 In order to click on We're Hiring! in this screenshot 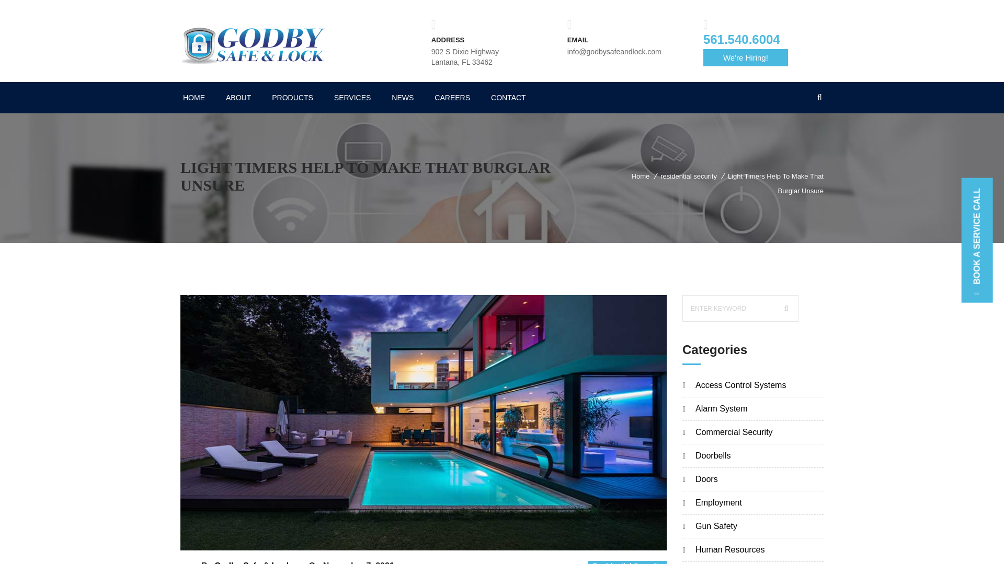, I will do `click(746, 57)`.